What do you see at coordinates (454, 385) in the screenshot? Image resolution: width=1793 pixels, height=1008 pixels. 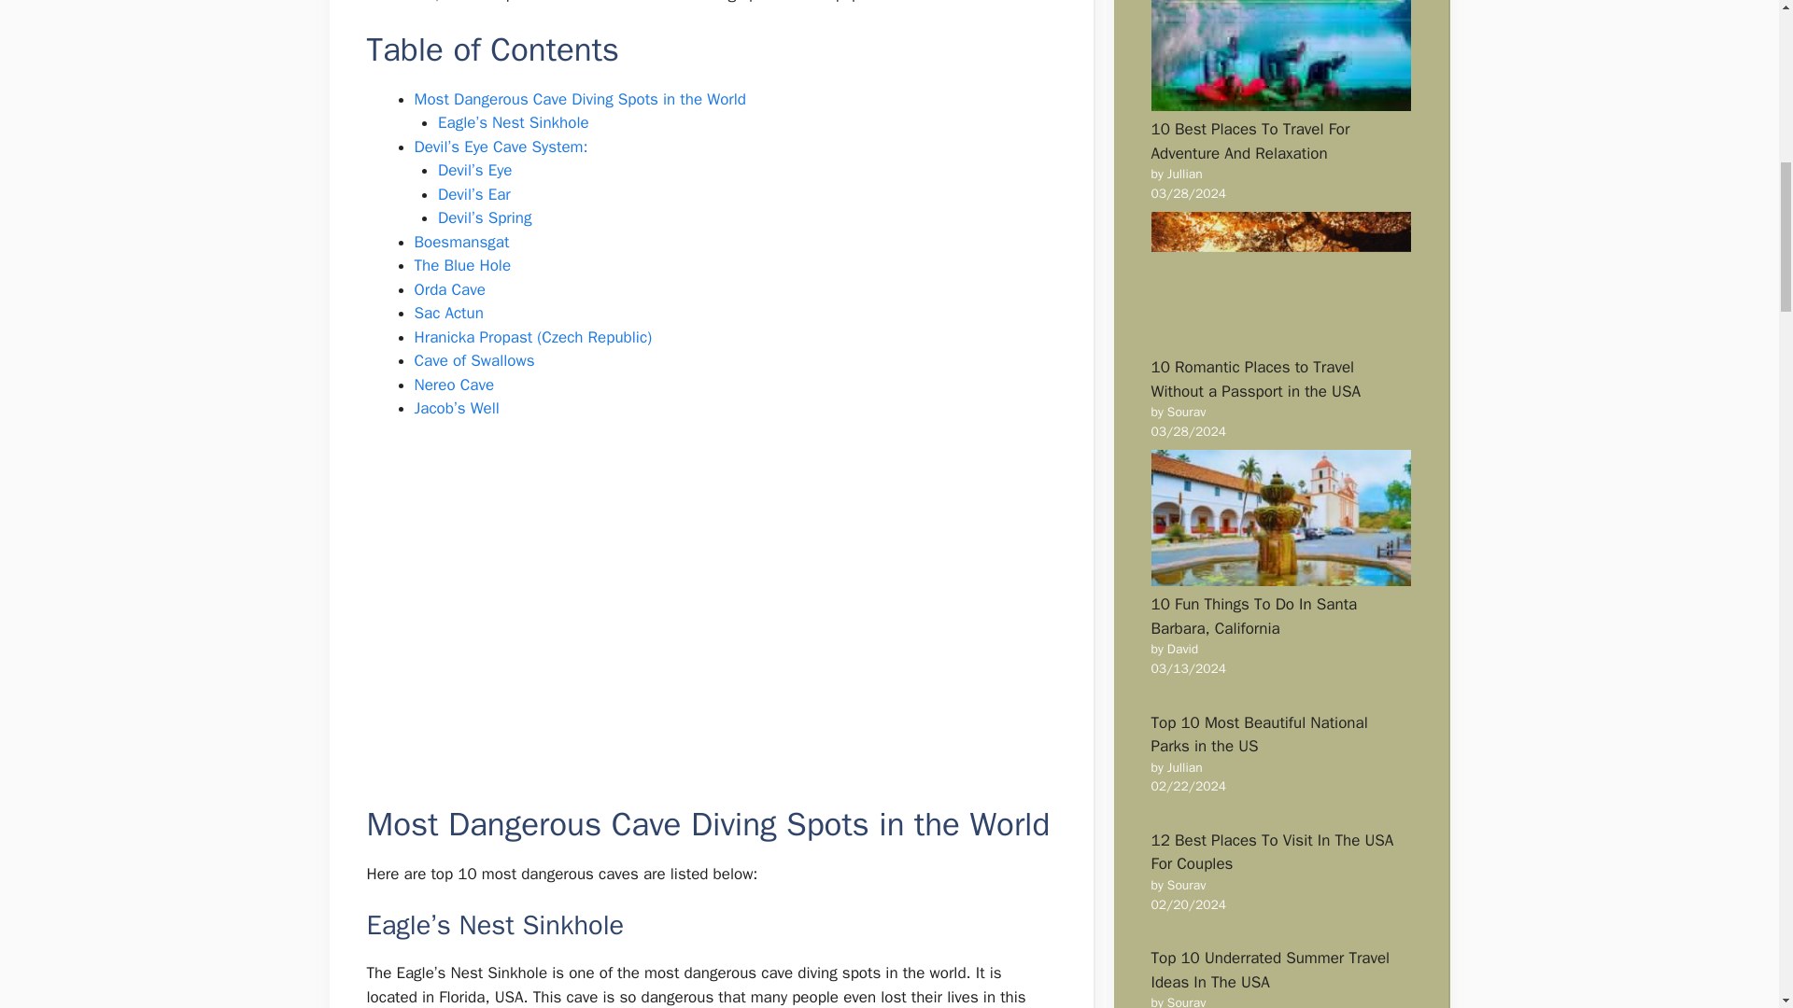 I see `Nereo Cave` at bounding box center [454, 385].